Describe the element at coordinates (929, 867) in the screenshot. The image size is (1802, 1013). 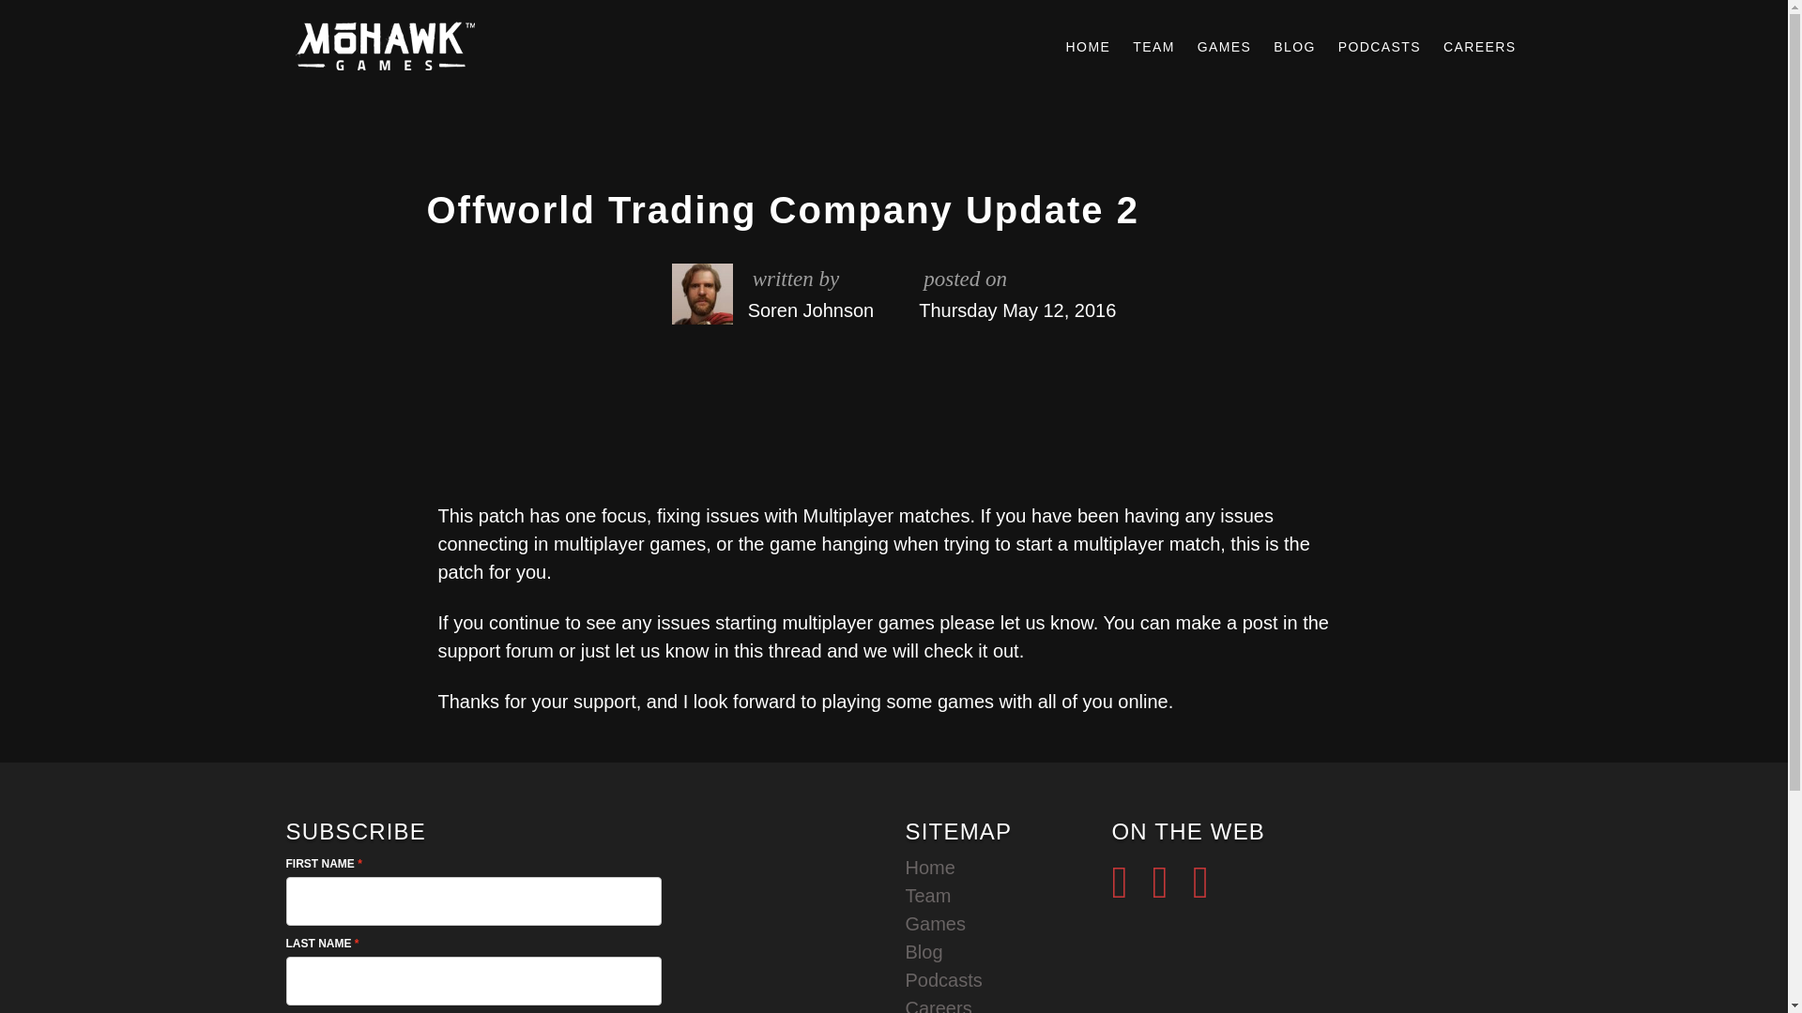
I see `Home` at that location.